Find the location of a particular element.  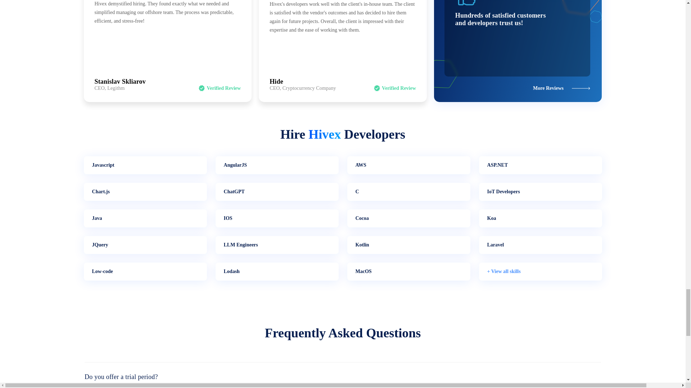

AngularJS is located at coordinates (276, 165).